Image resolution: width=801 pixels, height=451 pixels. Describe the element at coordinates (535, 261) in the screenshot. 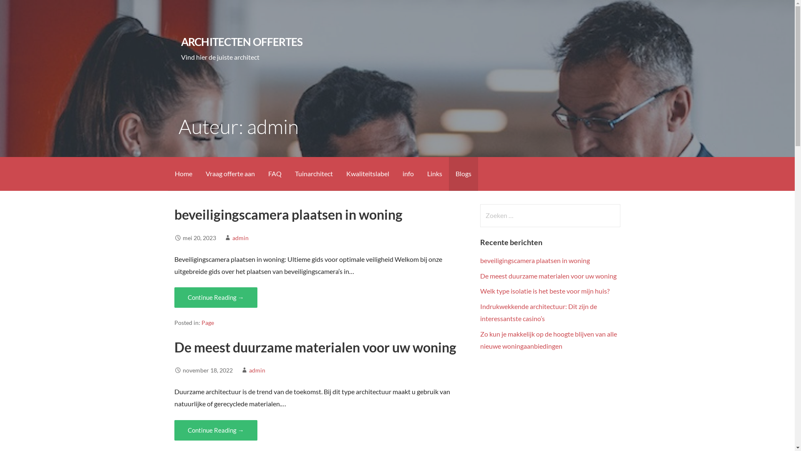

I see `beveiligingscamera plaatsen in woning` at that location.